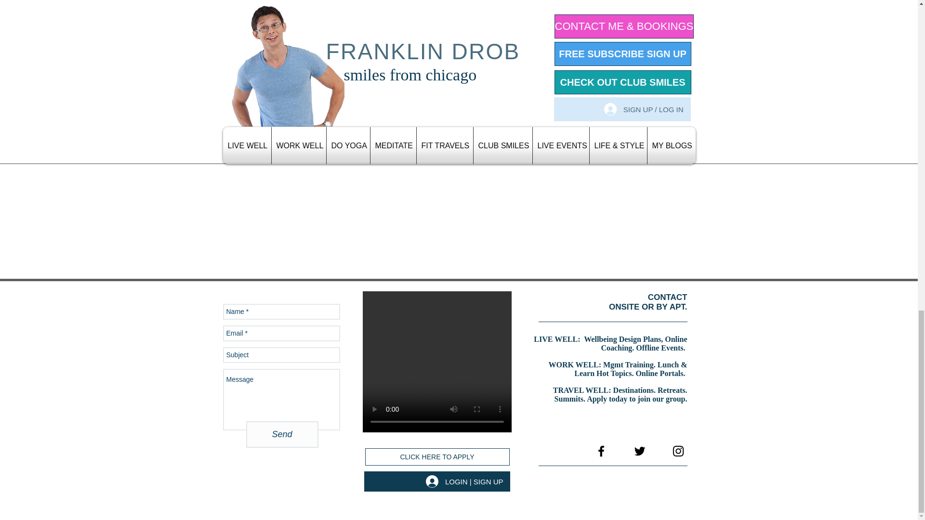  I want to click on Send, so click(282, 434).